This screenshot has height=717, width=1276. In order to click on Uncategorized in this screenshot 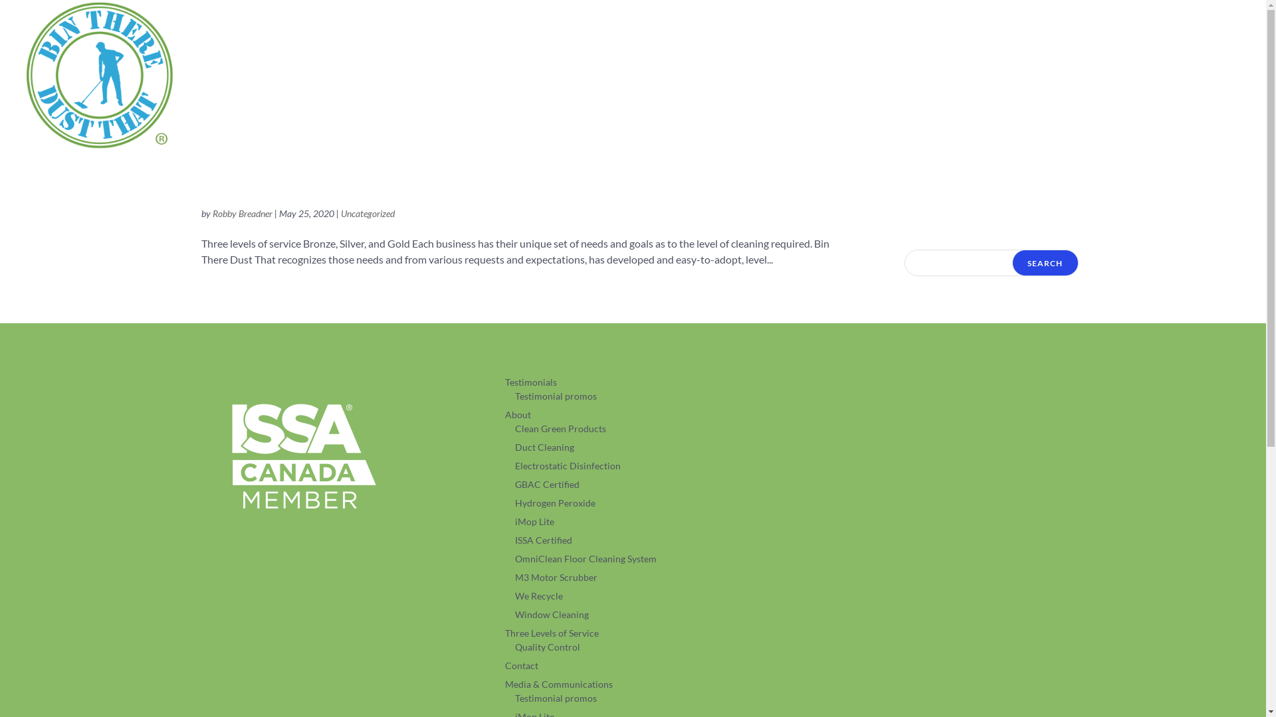, I will do `click(367, 214)`.